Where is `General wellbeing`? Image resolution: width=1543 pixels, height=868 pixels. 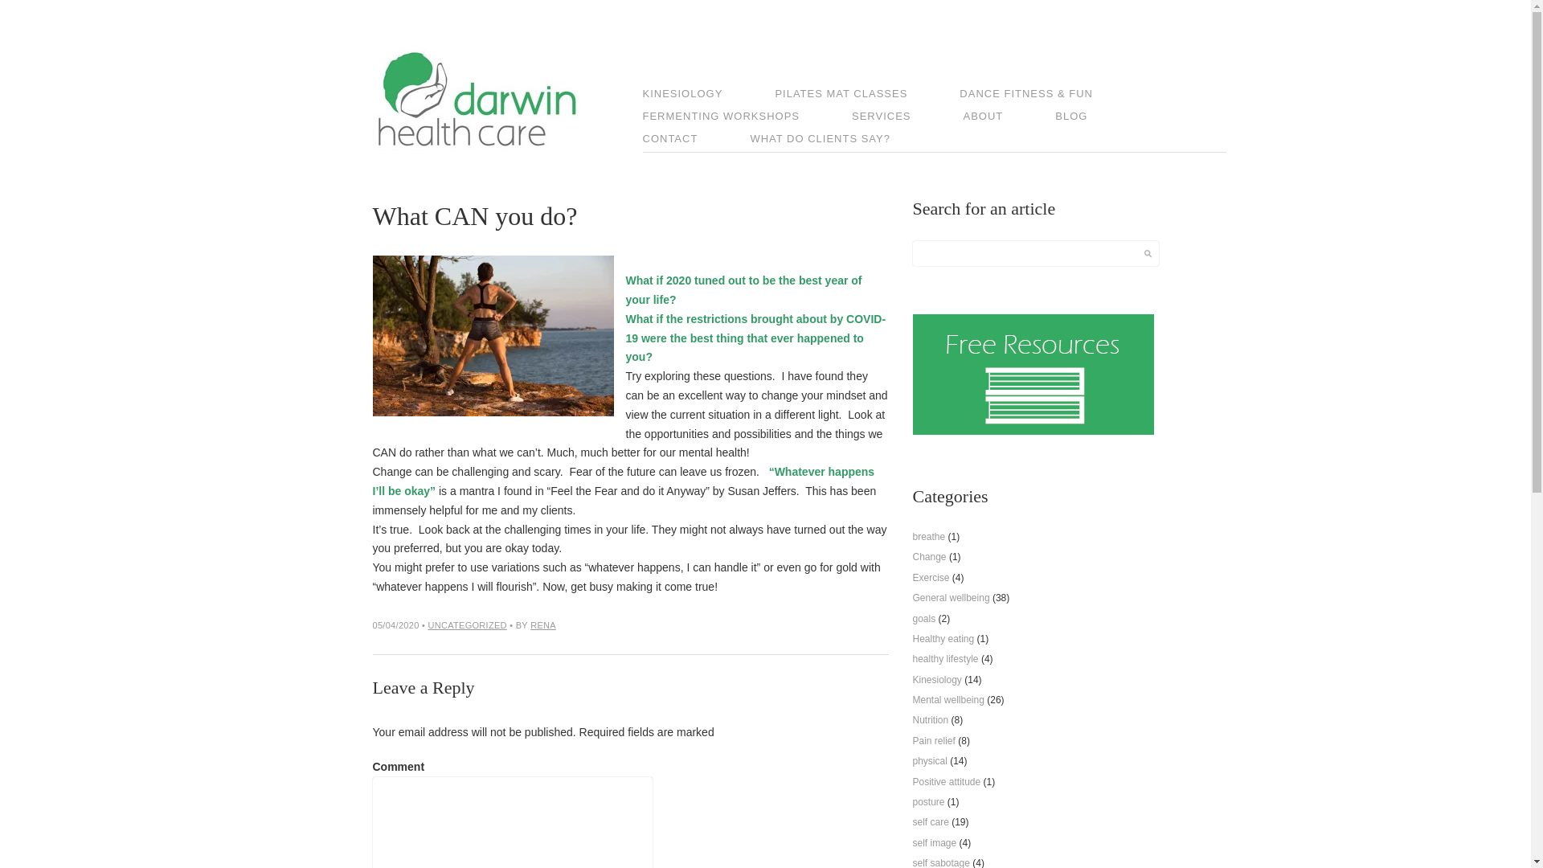
General wellbeing is located at coordinates (952, 598).